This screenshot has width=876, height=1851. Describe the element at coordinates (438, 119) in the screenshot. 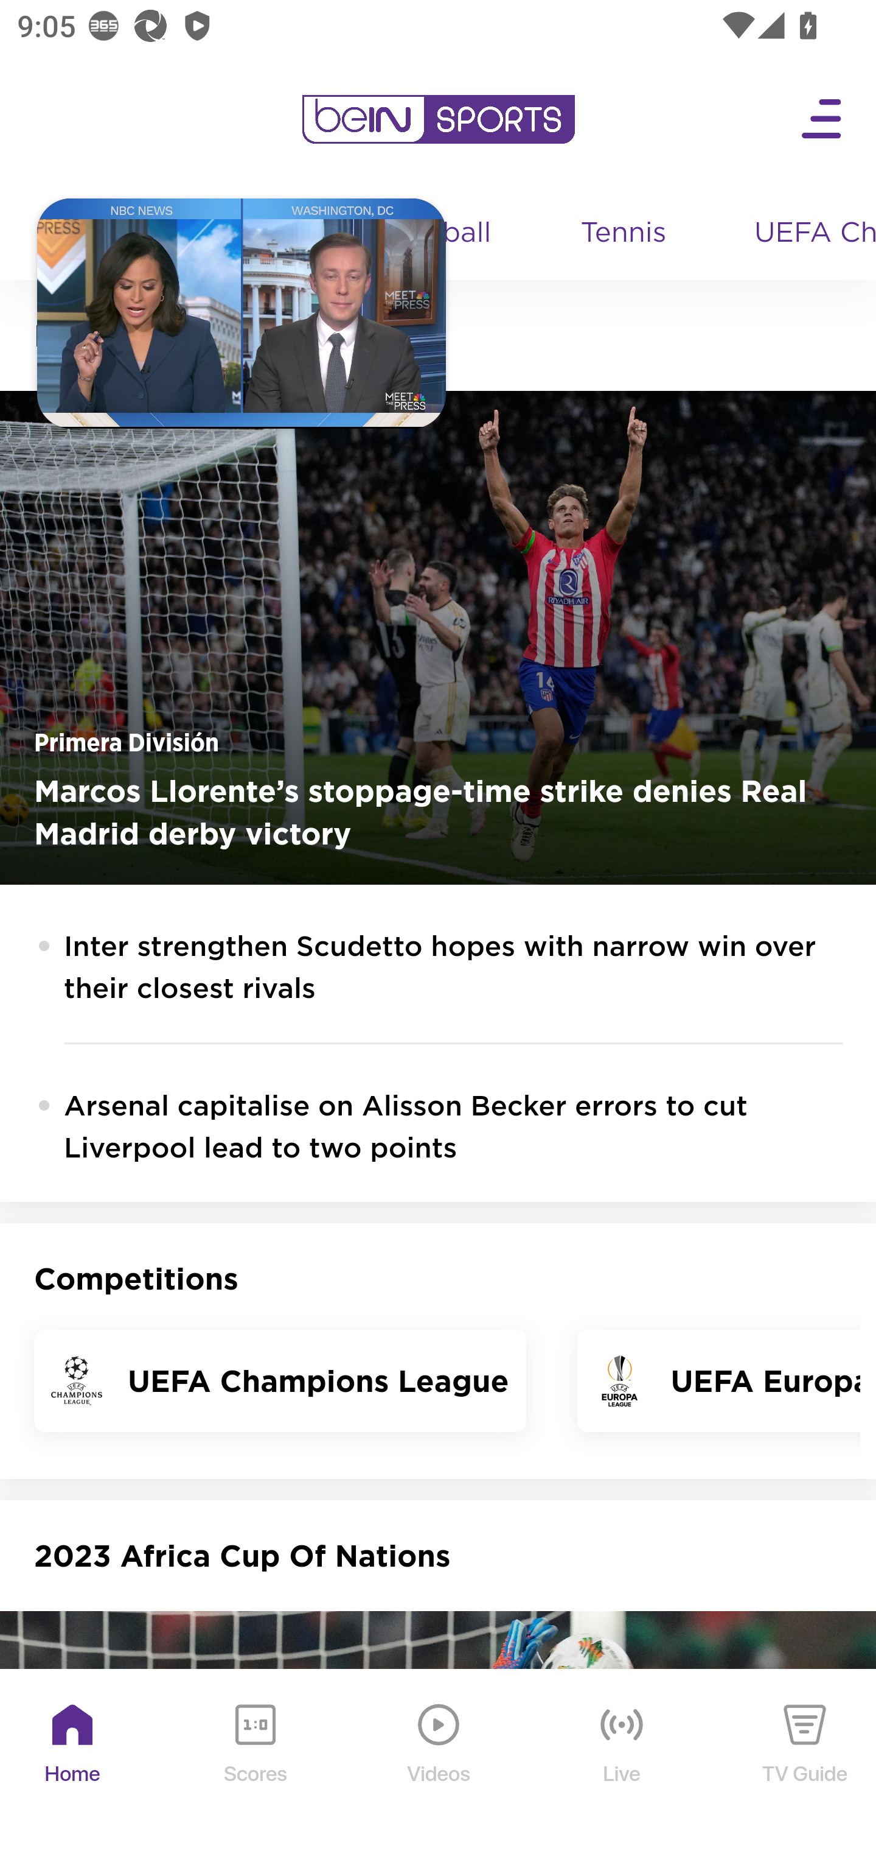

I see `en-my?platform=mobile_android bein logo` at that location.